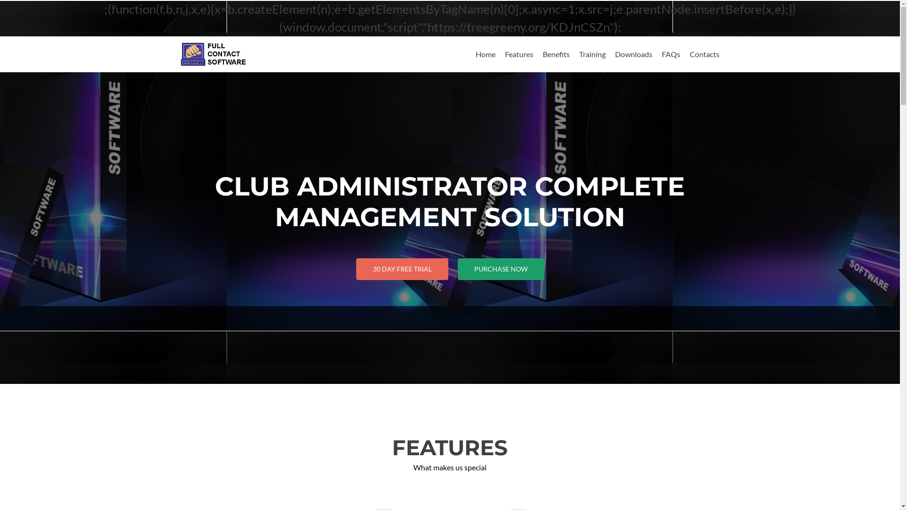 Image resolution: width=907 pixels, height=510 pixels. I want to click on Skip to content, so click(500, 42).